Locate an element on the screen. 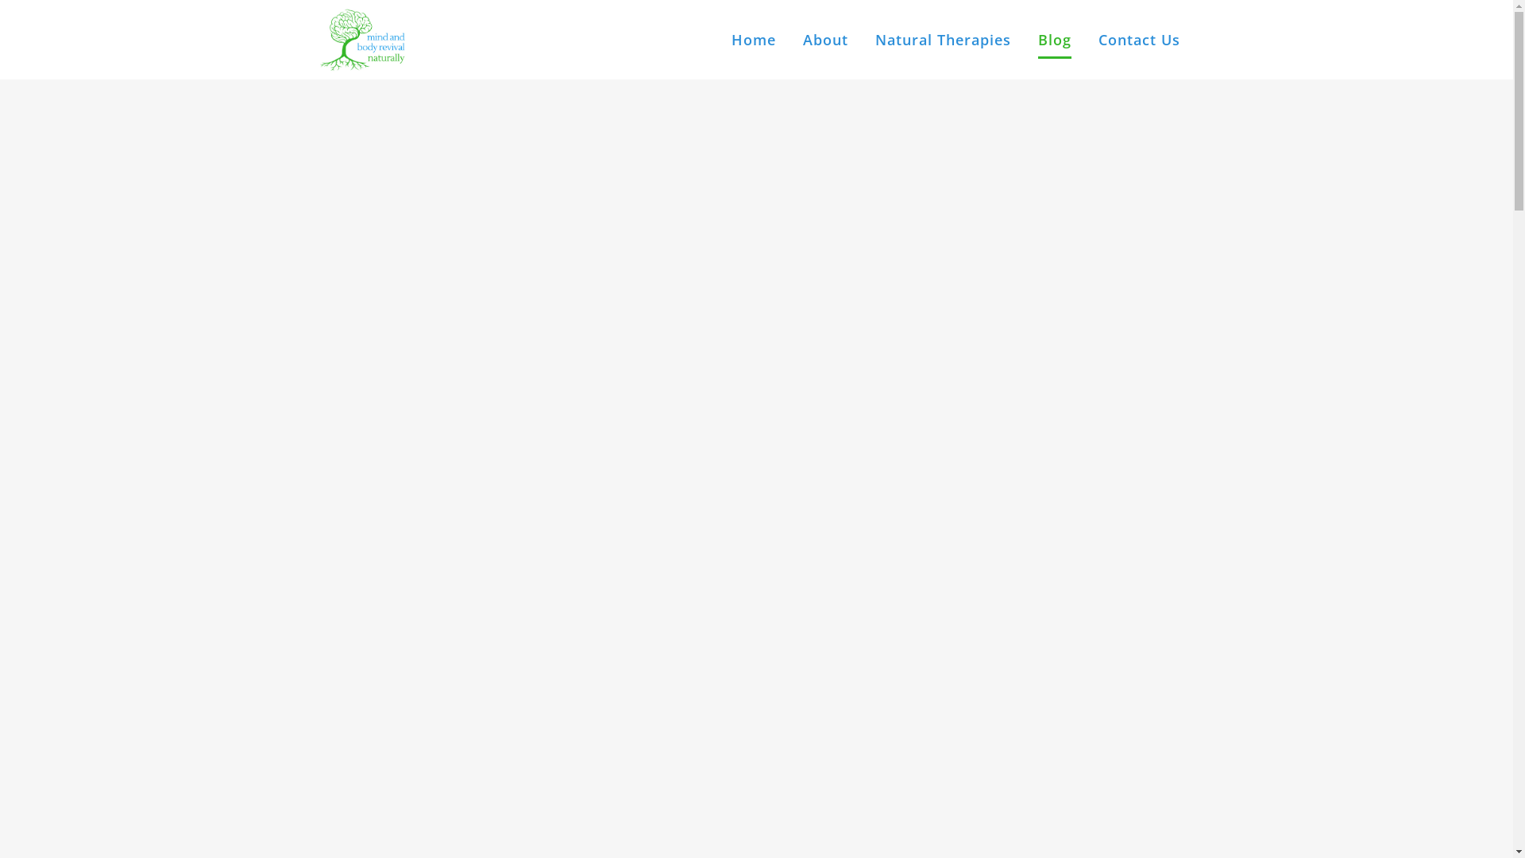 The height and width of the screenshot is (858, 1525). About is located at coordinates (826, 40).